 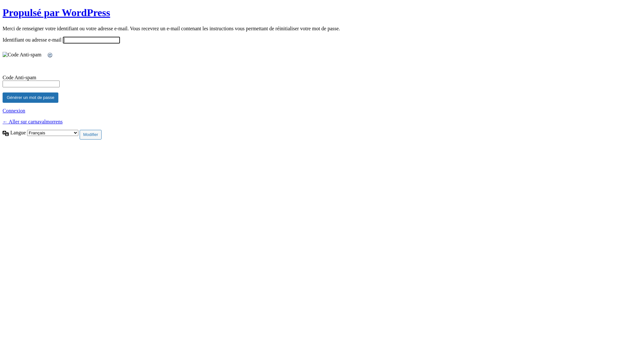 I want to click on Connexion, so click(x=14, y=111).